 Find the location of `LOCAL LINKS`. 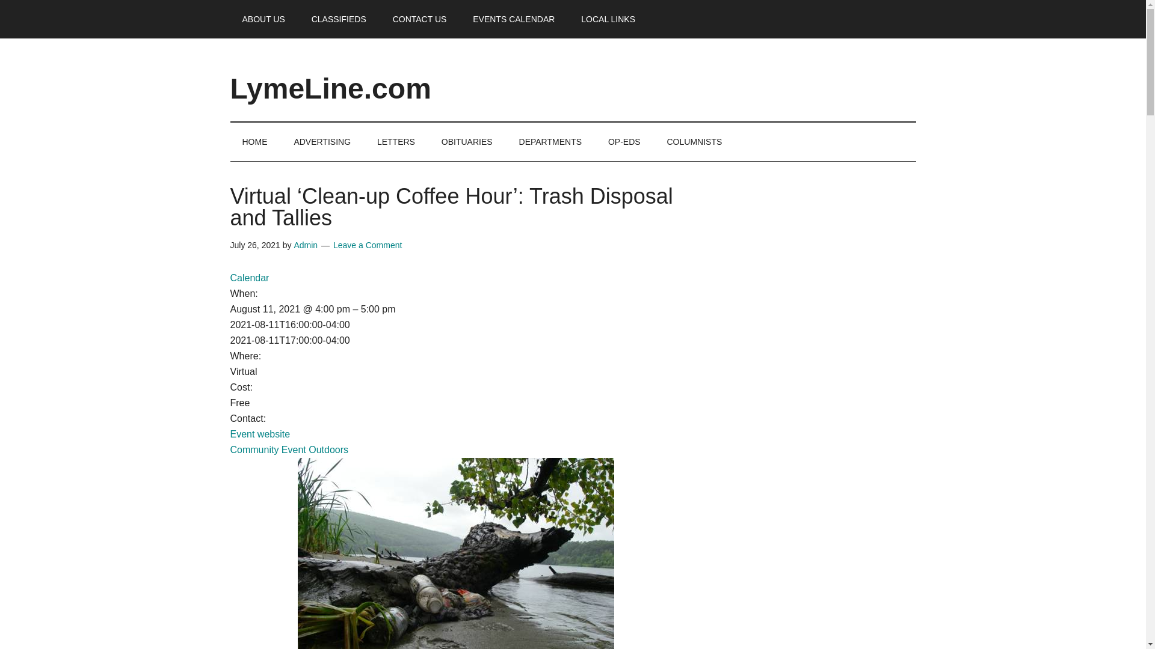

LOCAL LINKS is located at coordinates (608, 19).